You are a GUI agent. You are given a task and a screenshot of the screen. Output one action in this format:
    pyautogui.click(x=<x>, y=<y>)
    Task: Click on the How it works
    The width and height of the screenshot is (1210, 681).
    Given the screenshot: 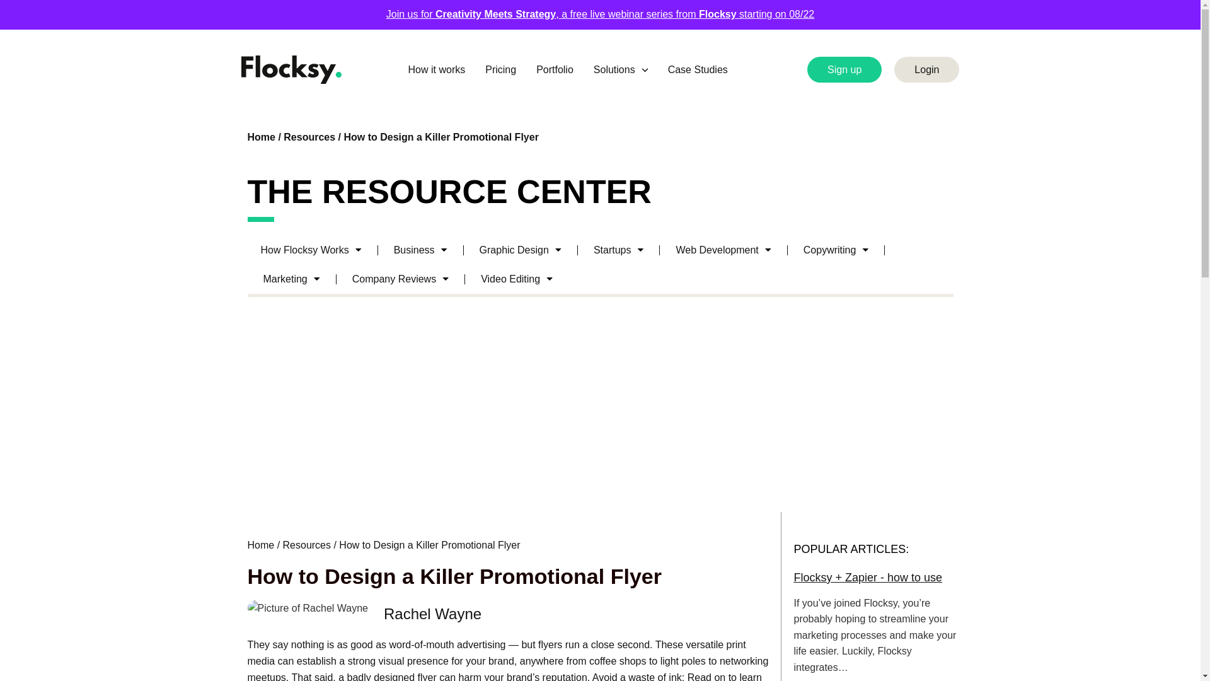 What is the action you would take?
    pyautogui.click(x=436, y=70)
    